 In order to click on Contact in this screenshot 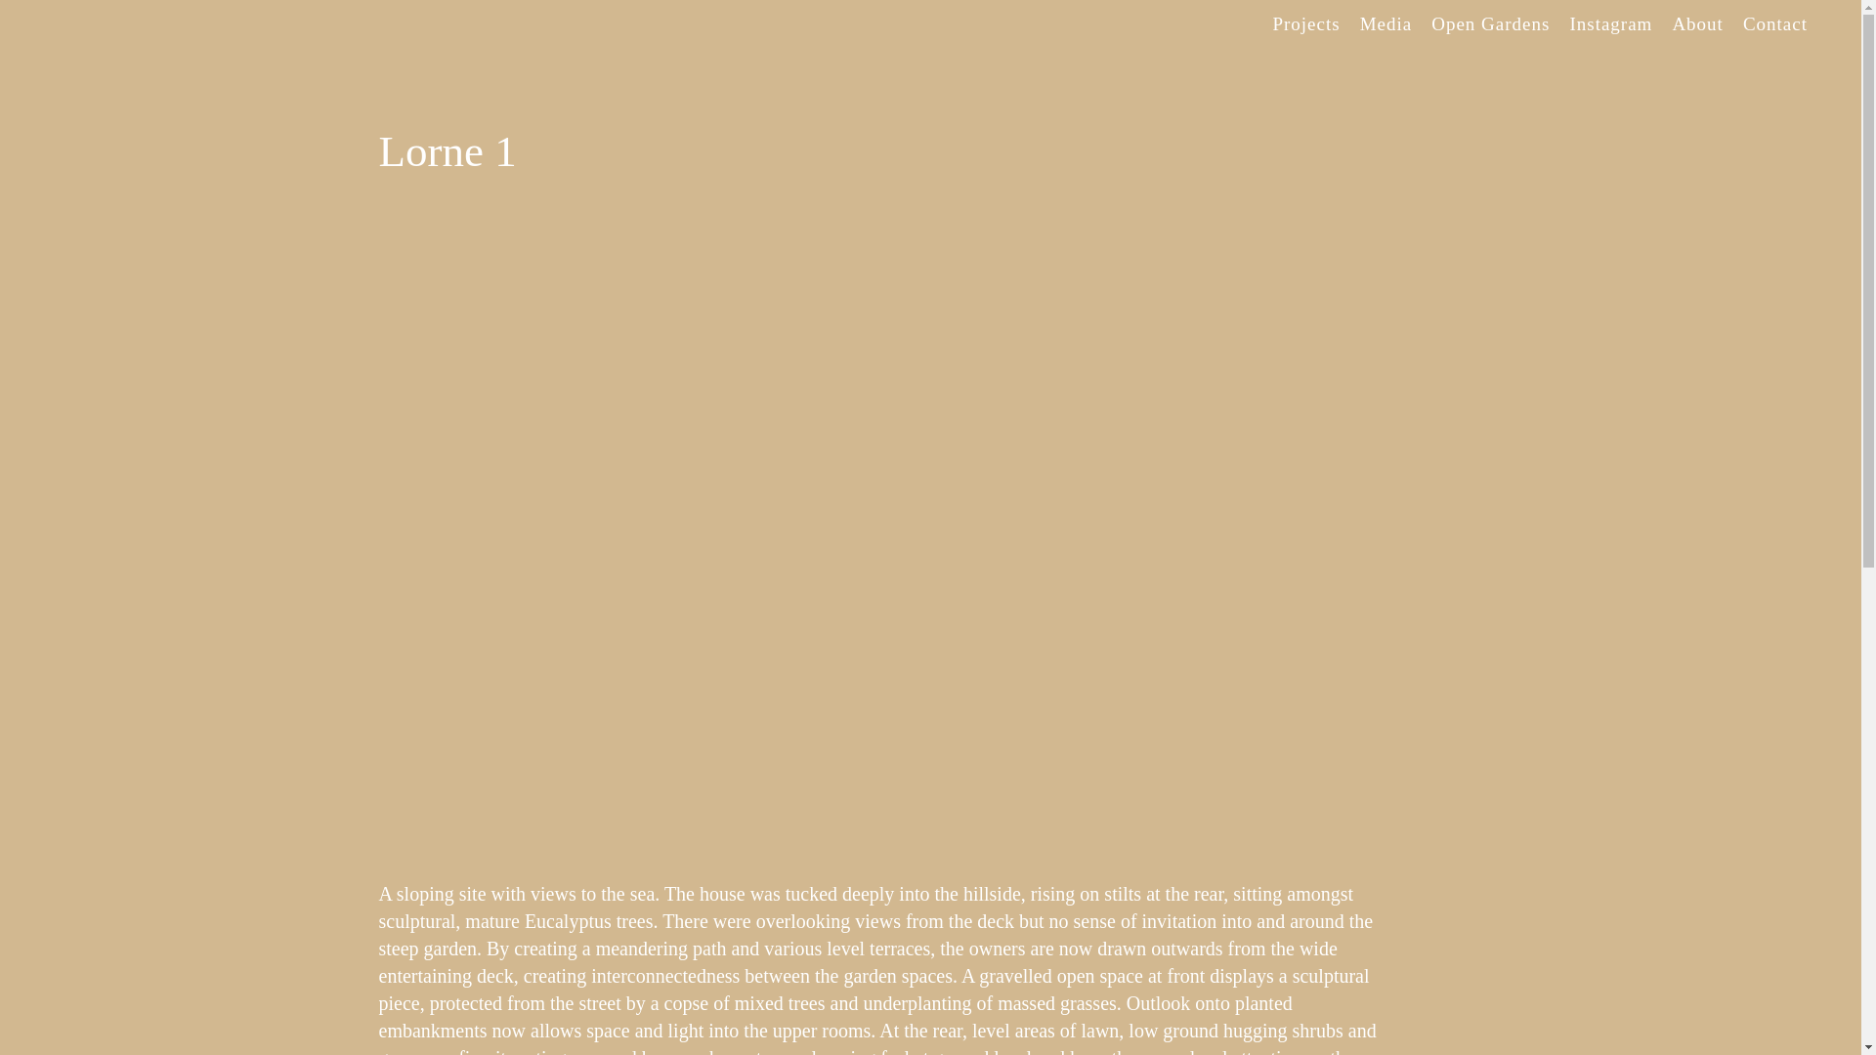, I will do `click(1775, 24)`.